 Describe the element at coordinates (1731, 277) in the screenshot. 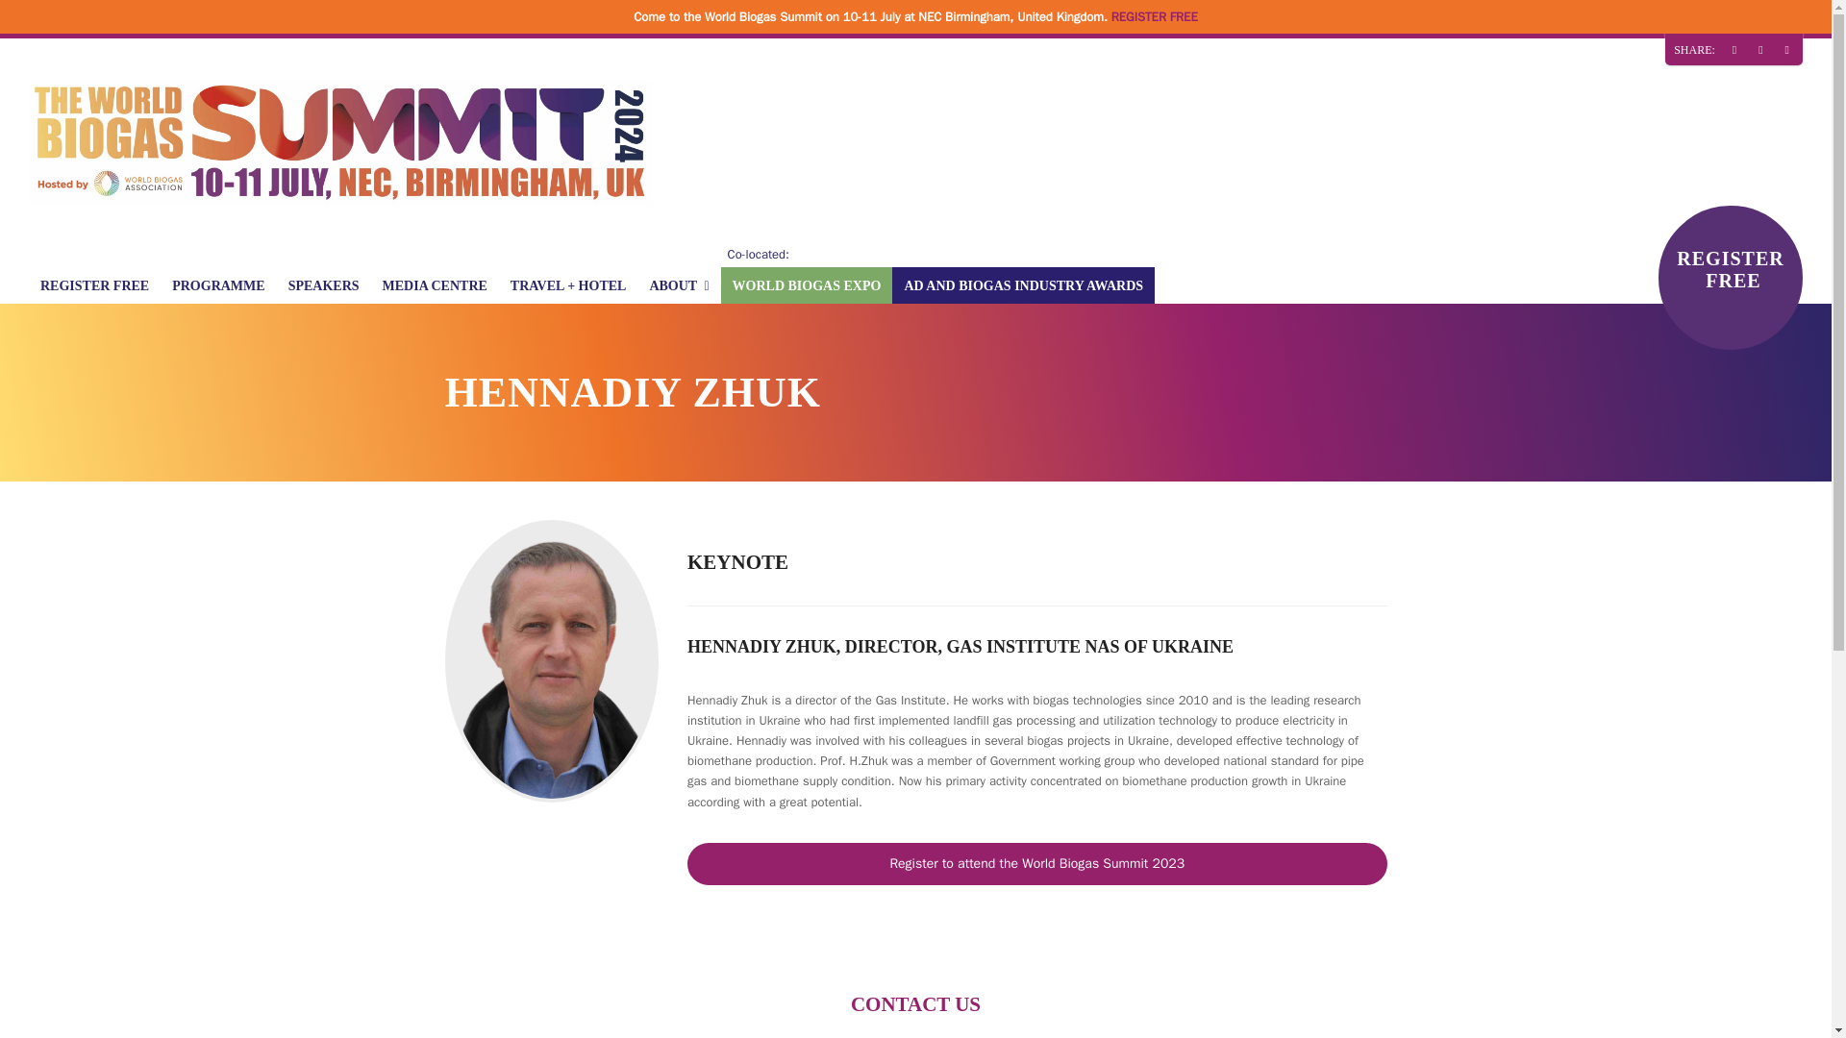

I see `REGISTER FREE` at that location.